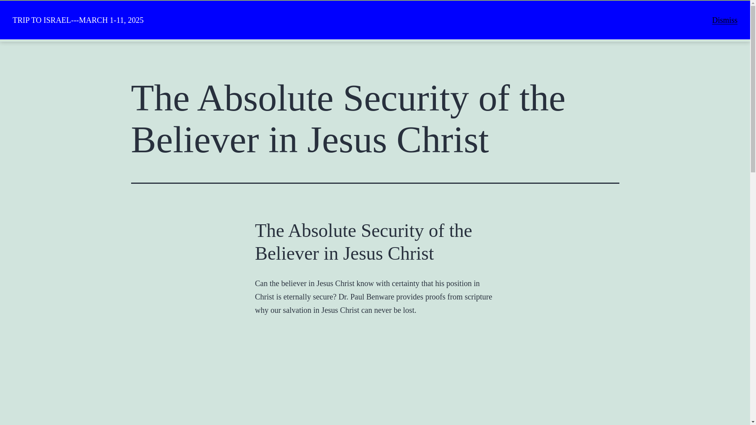 The height and width of the screenshot is (425, 756). Describe the element at coordinates (421, 17) in the screenshot. I see `Mid-Month Musings` at that location.